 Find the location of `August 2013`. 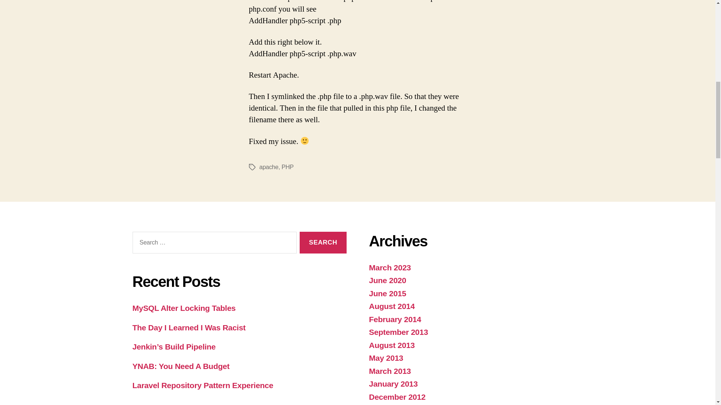

August 2013 is located at coordinates (391, 345).